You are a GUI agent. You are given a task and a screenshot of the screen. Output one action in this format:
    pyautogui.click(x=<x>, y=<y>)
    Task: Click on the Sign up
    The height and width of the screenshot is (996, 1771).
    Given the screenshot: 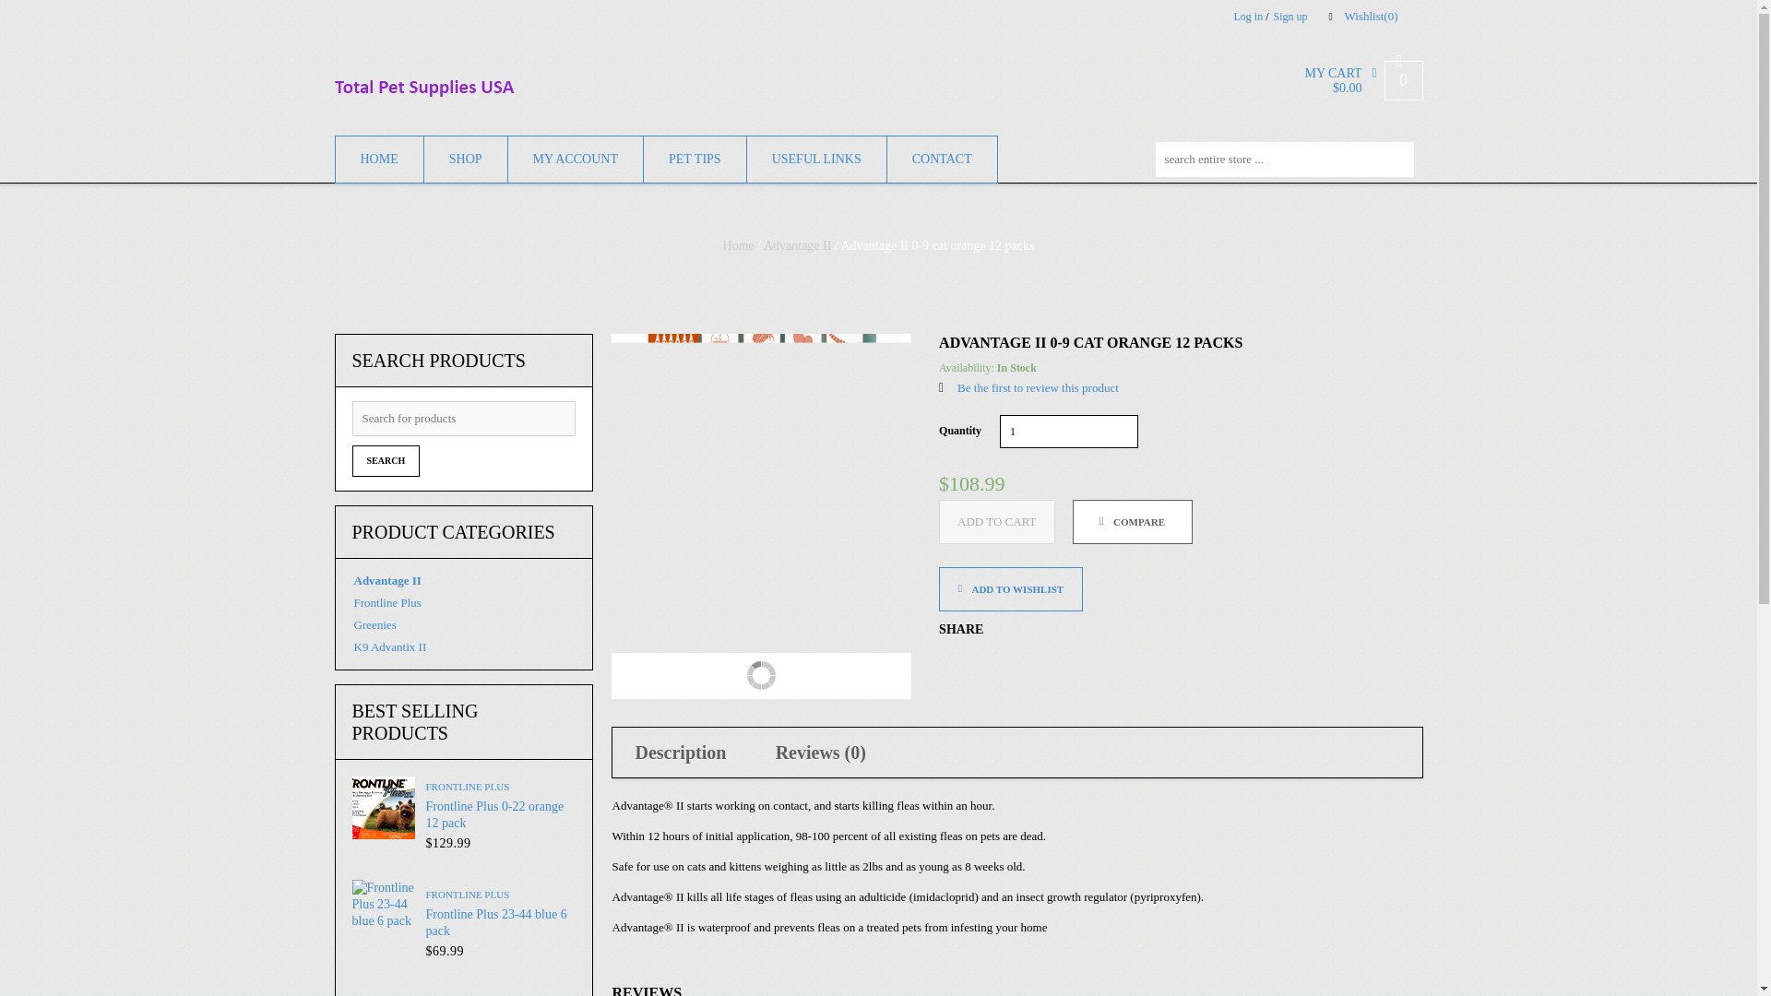 What is the action you would take?
    pyautogui.click(x=1290, y=16)
    